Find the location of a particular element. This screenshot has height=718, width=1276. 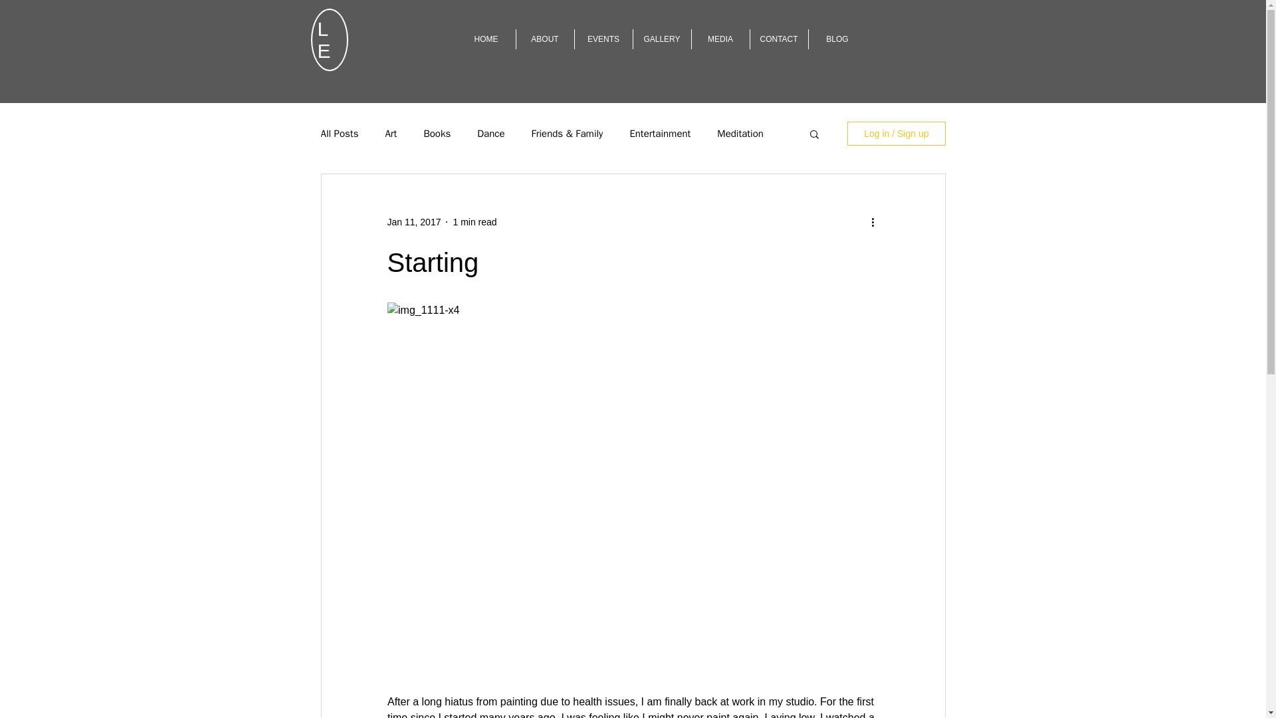

Books is located at coordinates (437, 134).